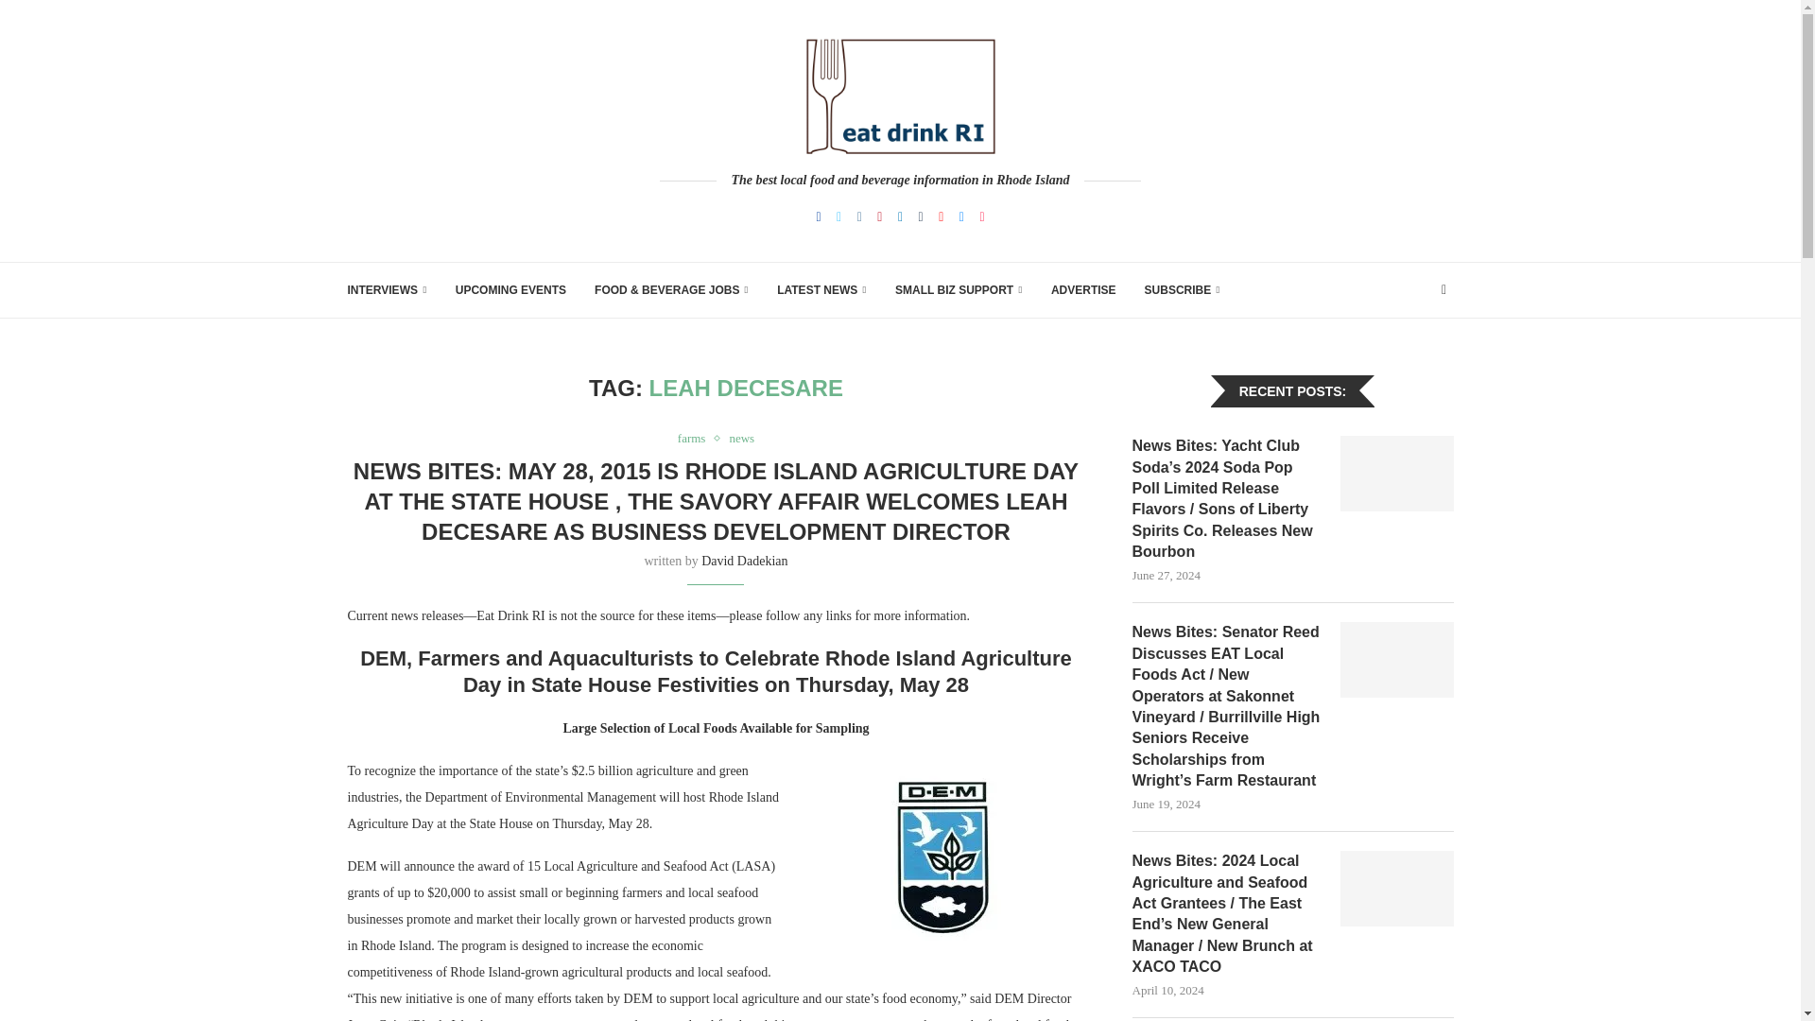 The width and height of the screenshot is (1815, 1021). Describe the element at coordinates (510, 289) in the screenshot. I see `UPCOMING EVENTS` at that location.